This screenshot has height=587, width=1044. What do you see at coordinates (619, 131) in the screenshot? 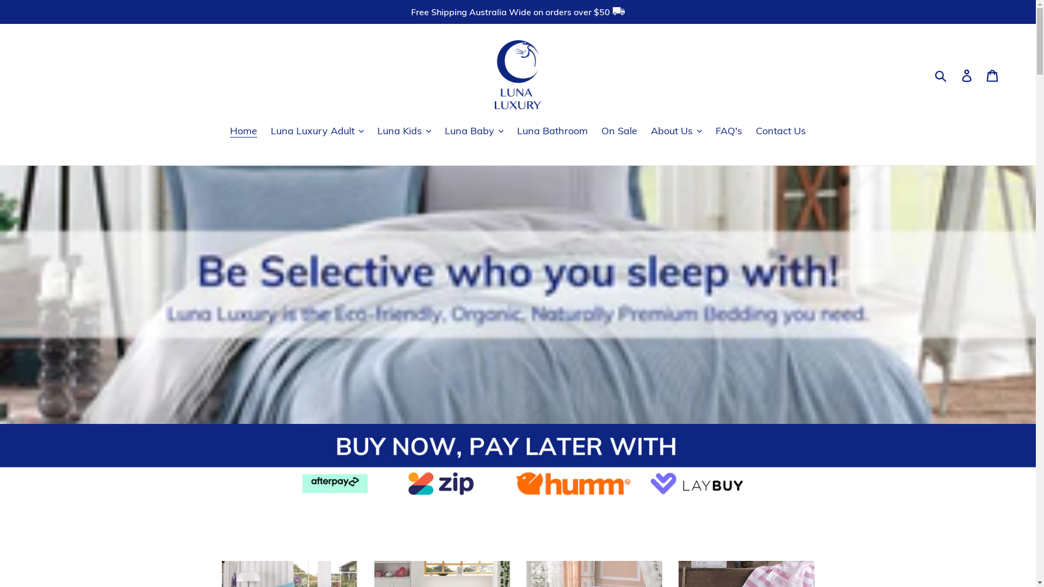
I see `On Sale` at bounding box center [619, 131].